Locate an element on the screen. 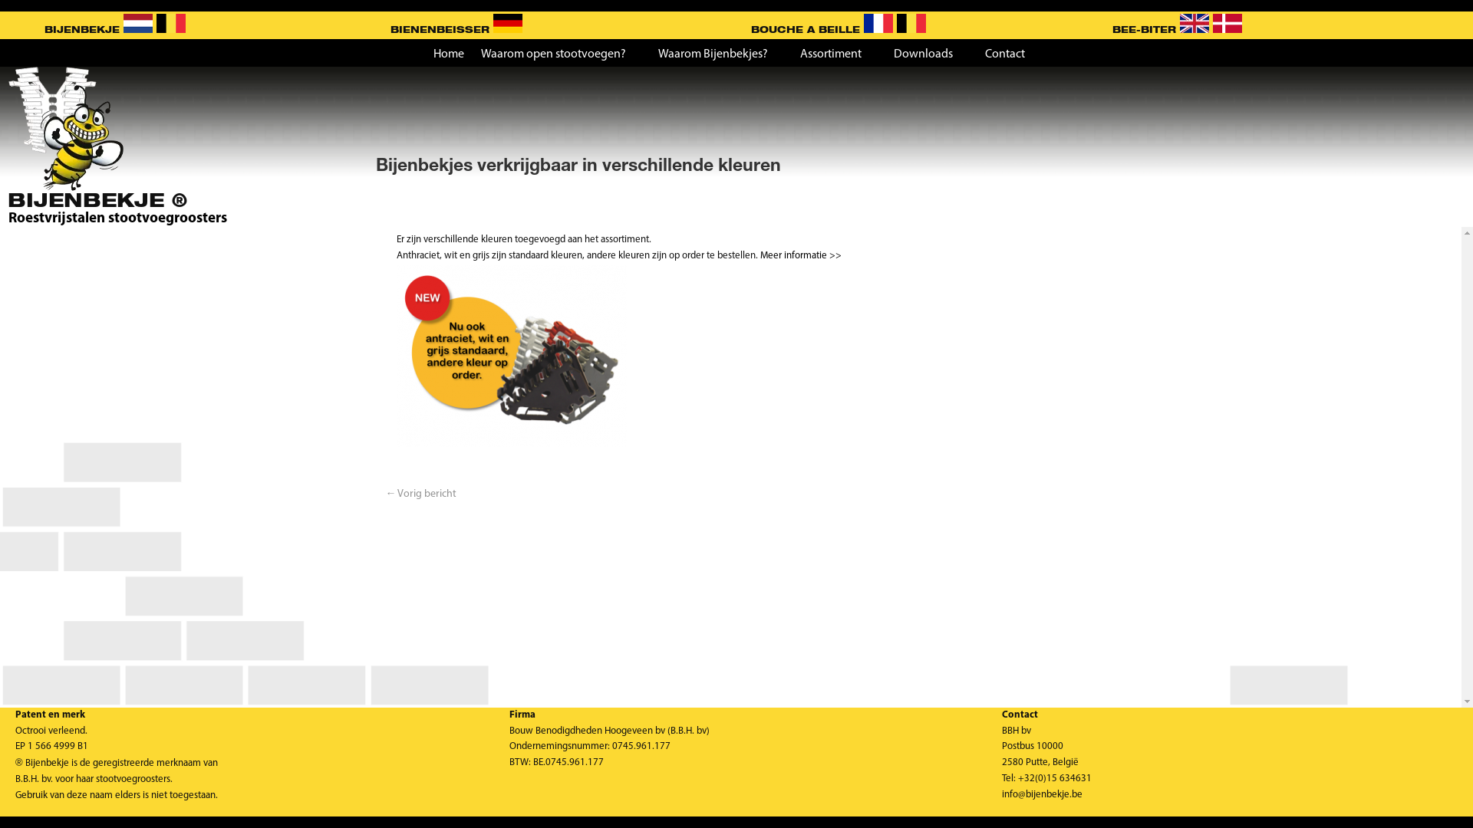  Waarom open stootvoegen? is located at coordinates (560, 57).